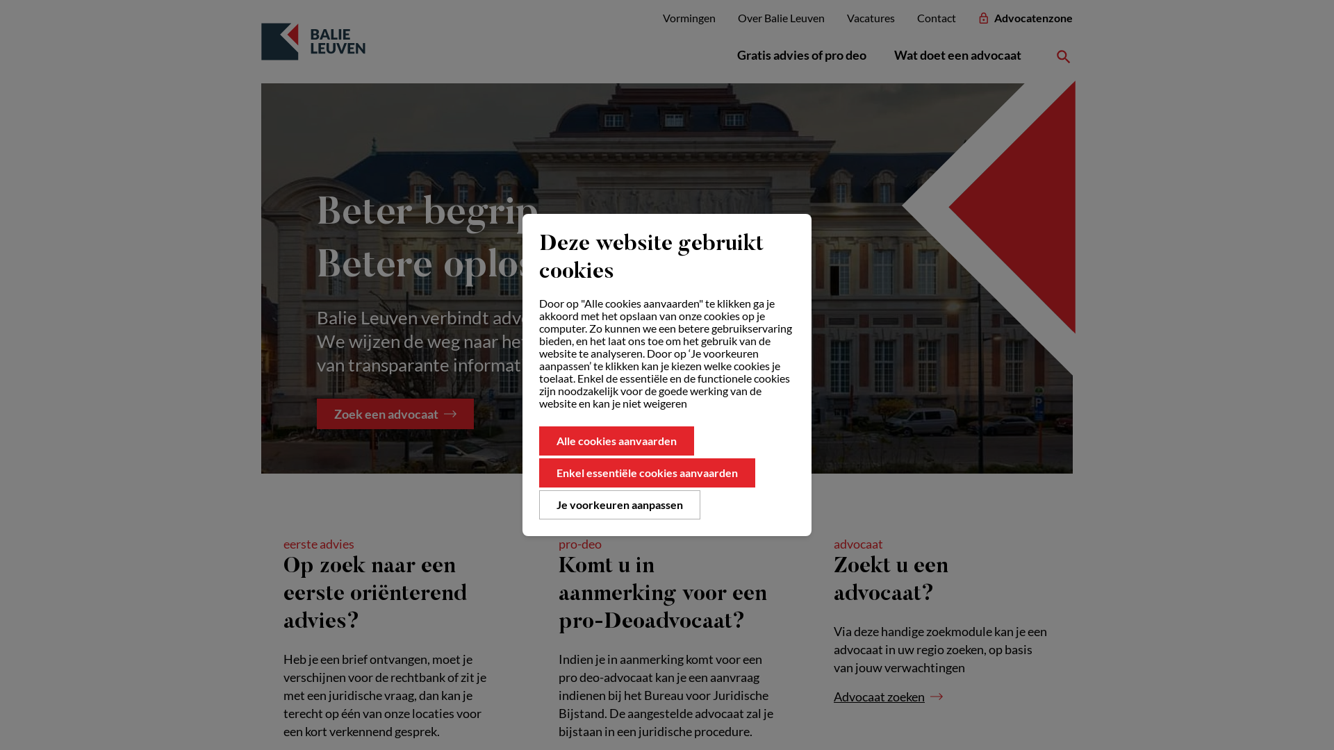  Describe the element at coordinates (663, 594) in the screenshot. I see `Komt u in aanmerking voor een pro-Deoadvocaat?` at that location.